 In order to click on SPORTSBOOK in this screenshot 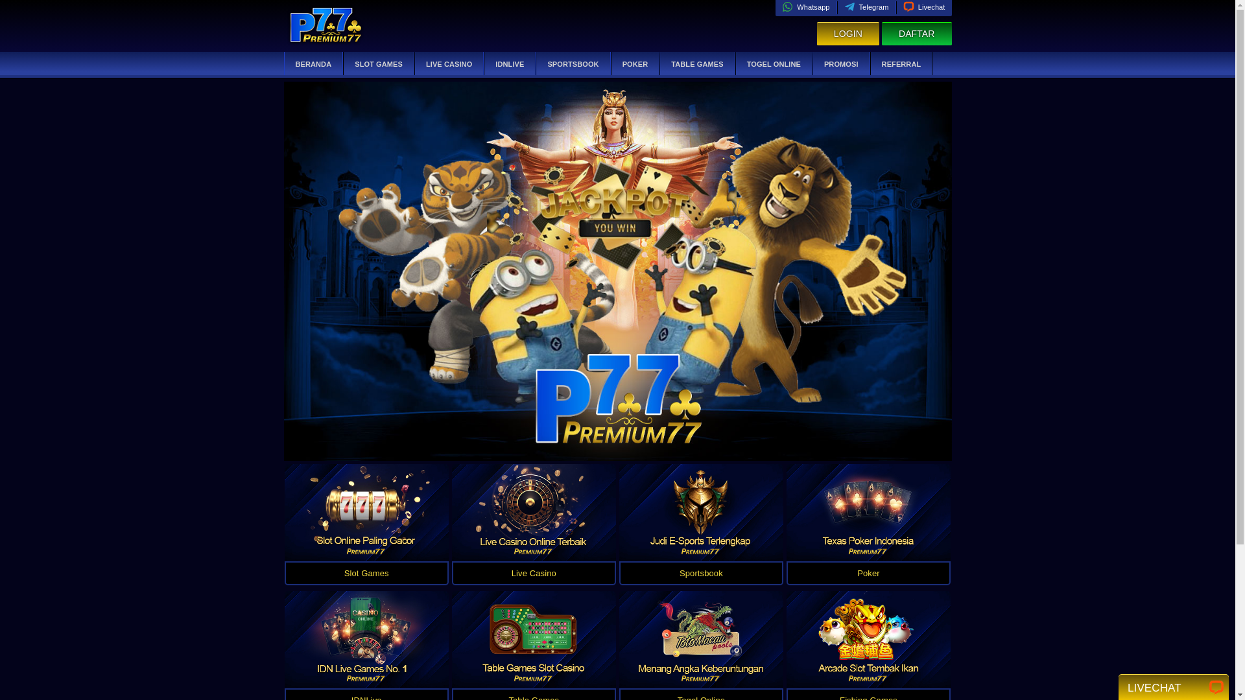, I will do `click(573, 64)`.